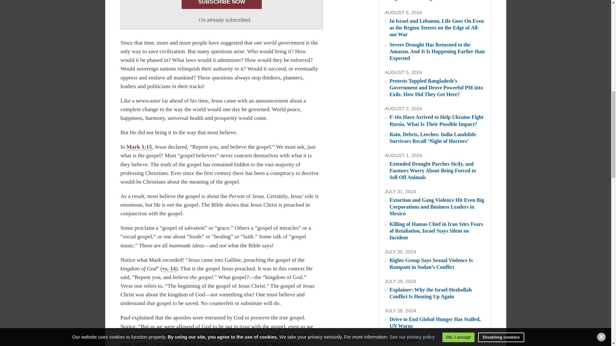 The height and width of the screenshot is (346, 616). Describe the element at coordinates (139, 147) in the screenshot. I see `Mark 1:15` at that location.